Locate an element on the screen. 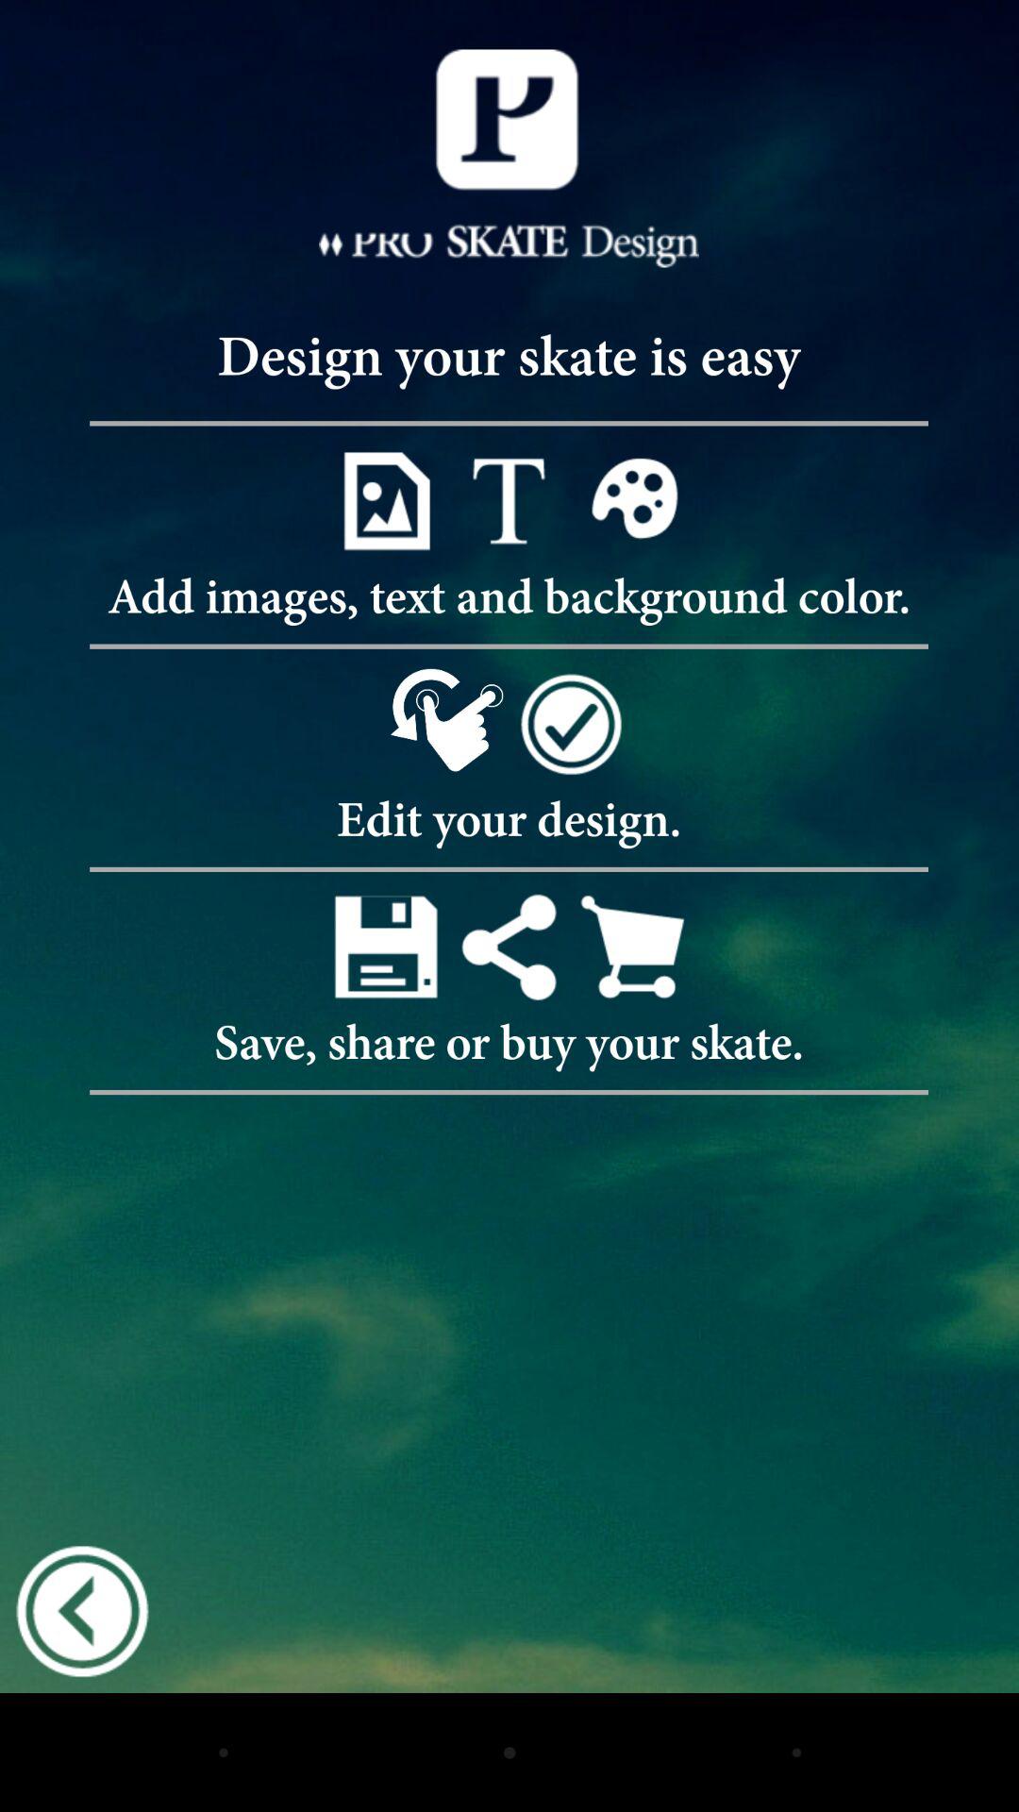 This screenshot has height=1812, width=1019. share your skate is located at coordinates (509, 946).